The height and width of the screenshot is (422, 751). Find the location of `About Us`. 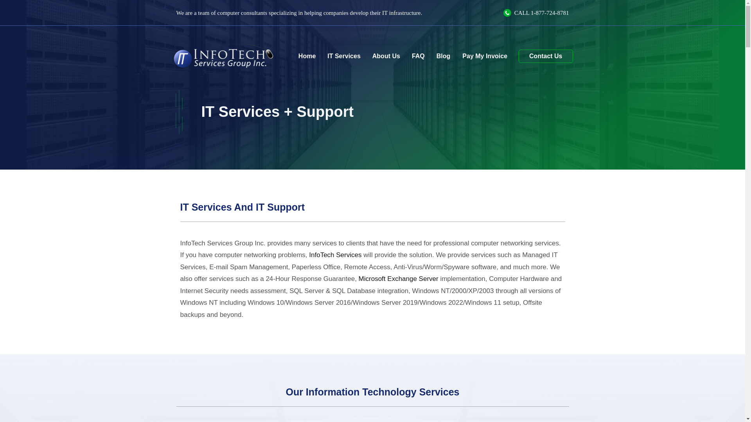

About Us is located at coordinates (386, 56).